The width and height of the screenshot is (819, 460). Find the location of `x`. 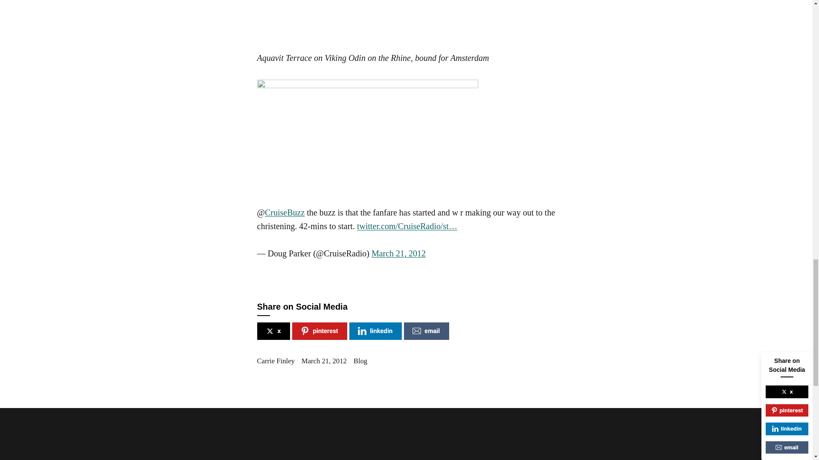

x is located at coordinates (273, 331).